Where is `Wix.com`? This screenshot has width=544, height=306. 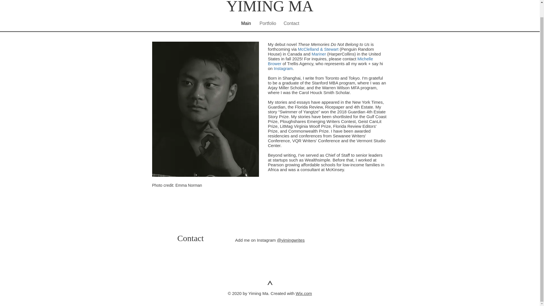
Wix.com is located at coordinates (304, 294).